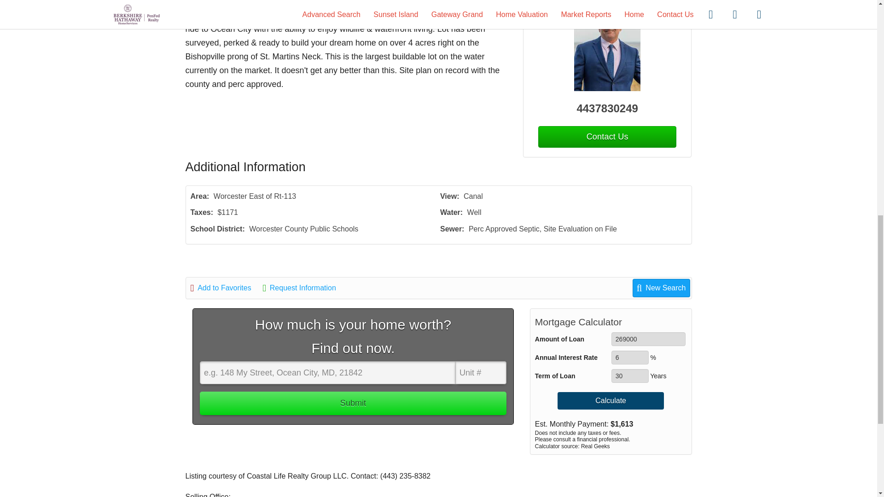 Image resolution: width=884 pixels, height=497 pixels. I want to click on 4437830249, so click(608, 109).